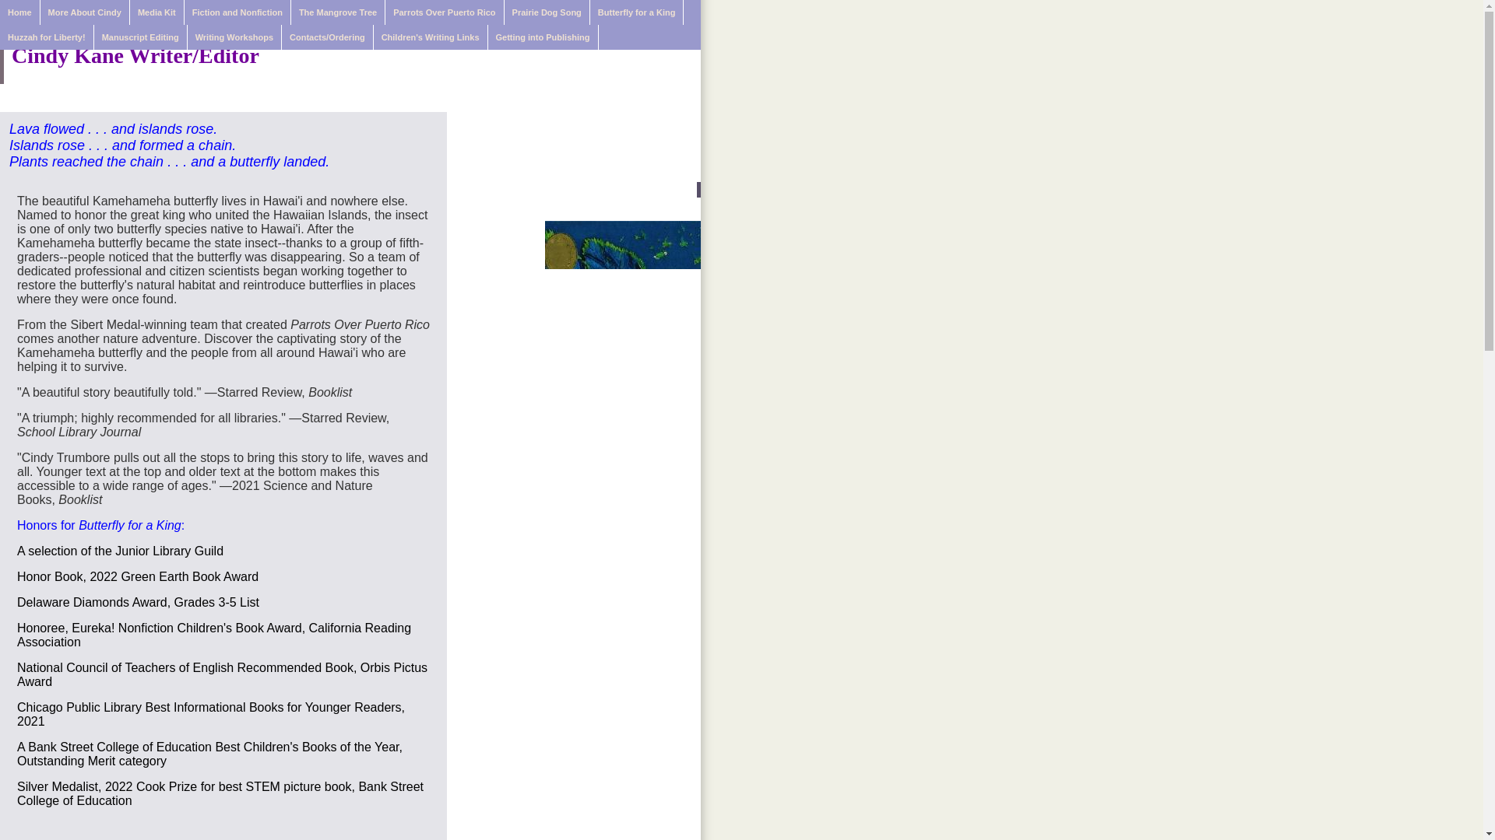 The image size is (1495, 840). I want to click on Writing Workshops, so click(235, 37).